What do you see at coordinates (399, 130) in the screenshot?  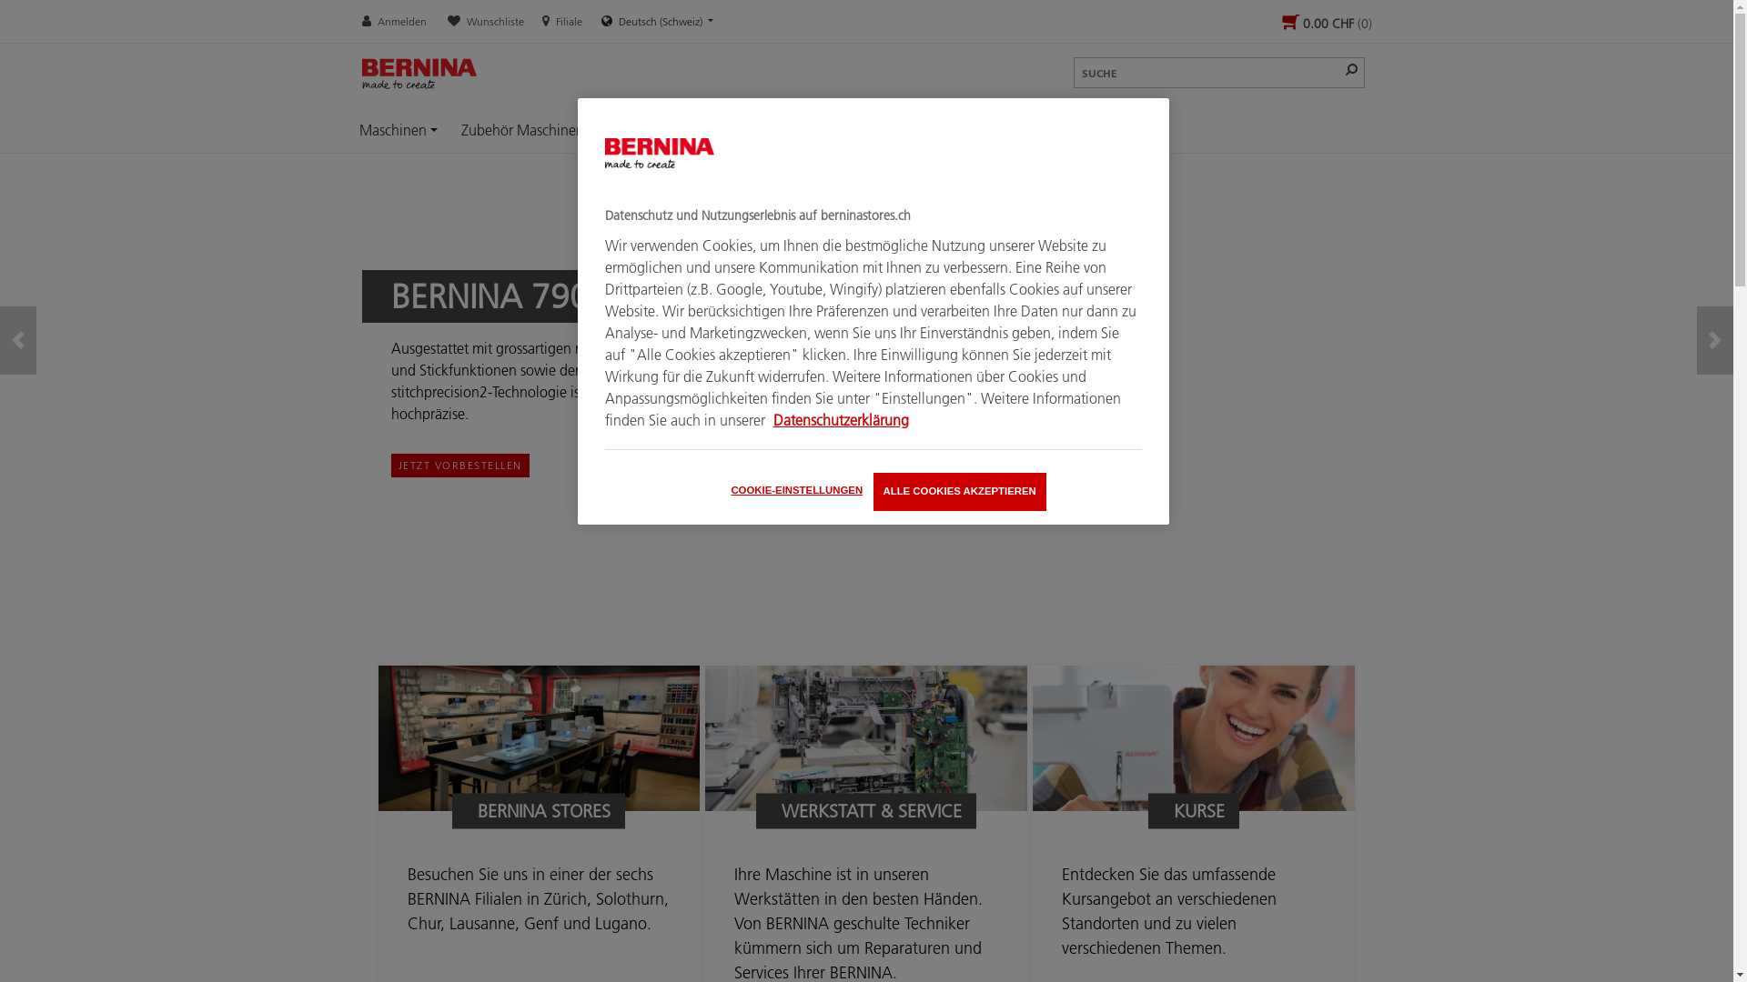 I see `Maschinen` at bounding box center [399, 130].